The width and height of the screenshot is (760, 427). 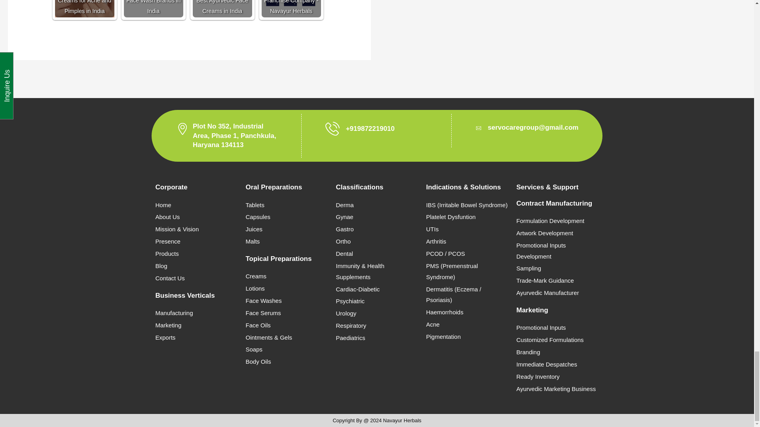 I want to click on Best Ayurvedic Creams for Acne and Pimples in India, so click(x=85, y=9).